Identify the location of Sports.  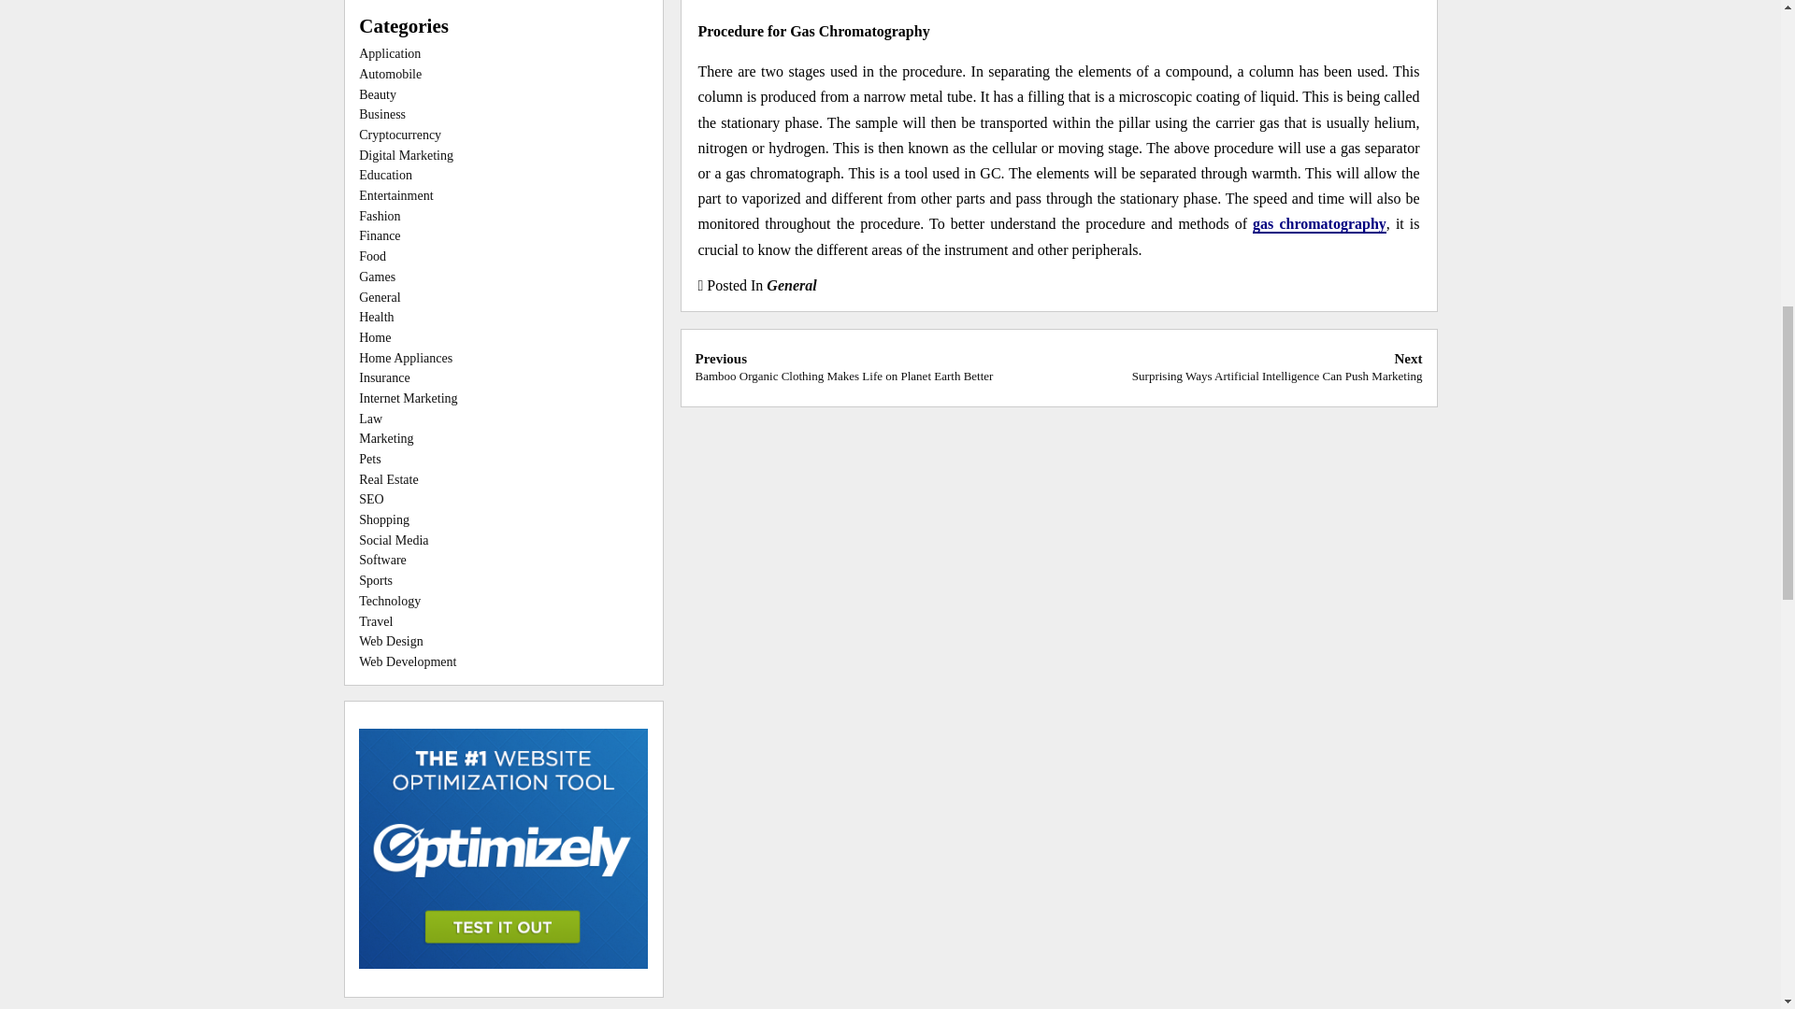
(376, 580).